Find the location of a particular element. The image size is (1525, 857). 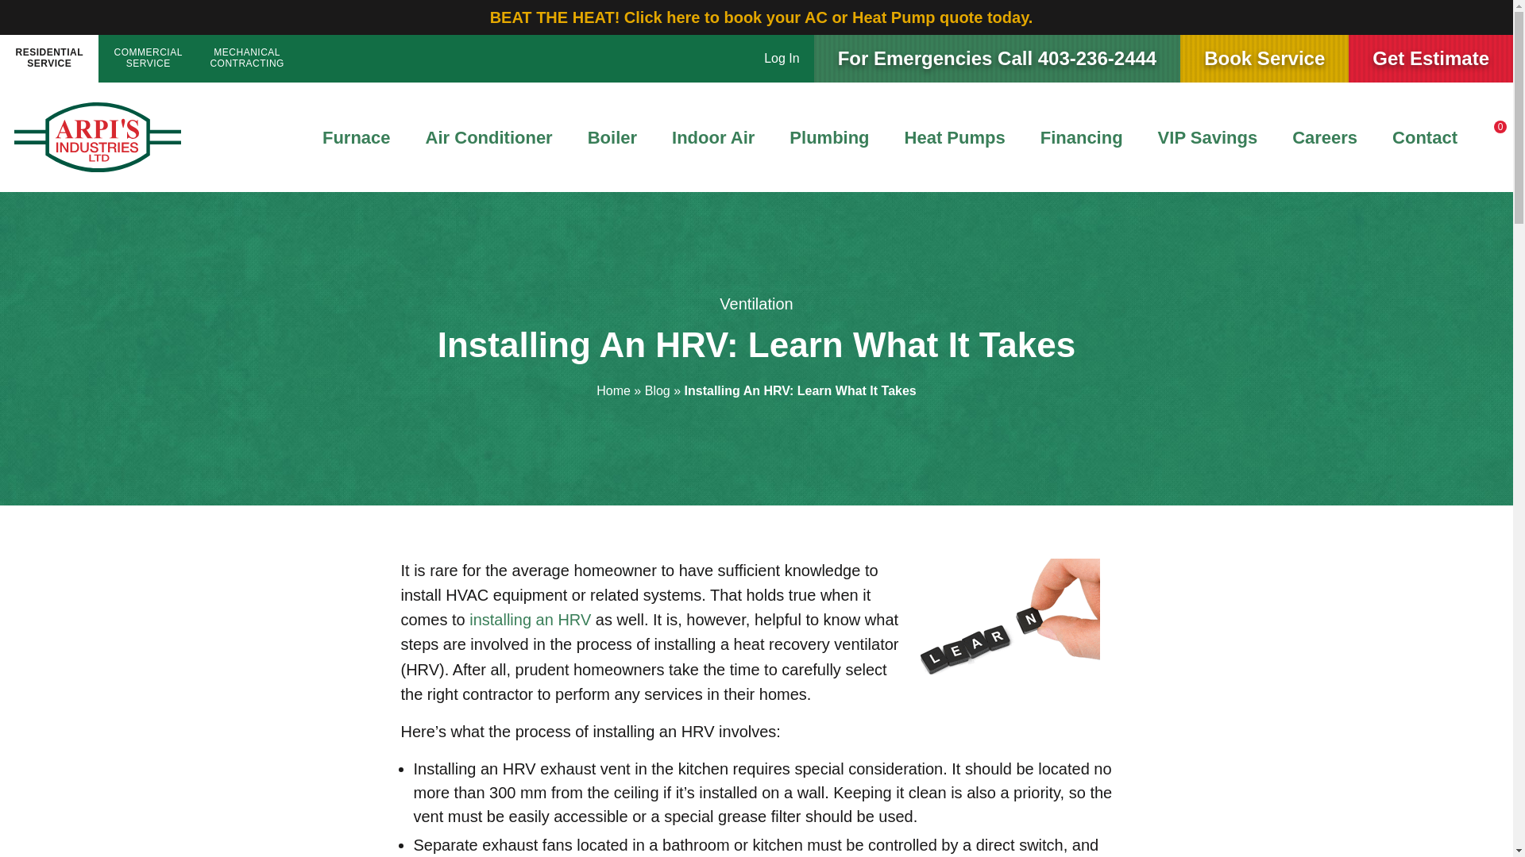

Plumbing is located at coordinates (489, 137).